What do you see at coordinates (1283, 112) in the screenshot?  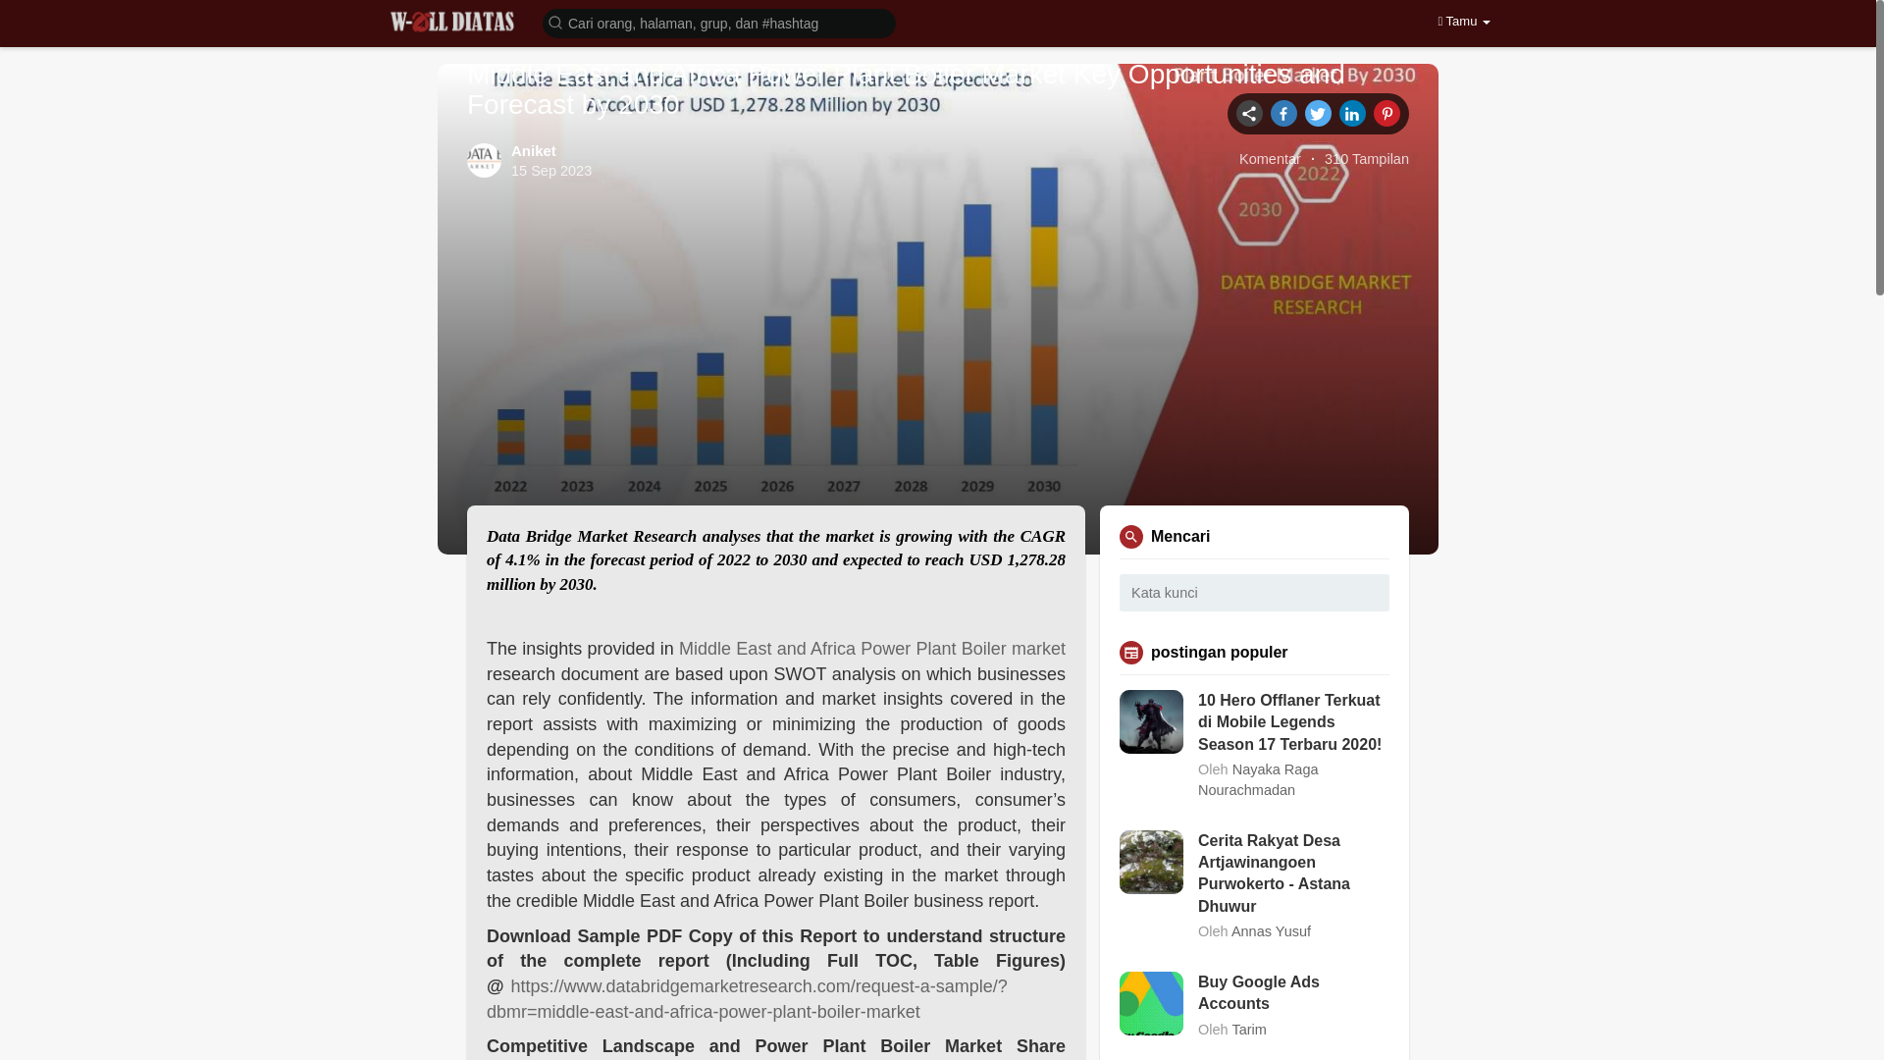 I see `Facebook` at bounding box center [1283, 112].